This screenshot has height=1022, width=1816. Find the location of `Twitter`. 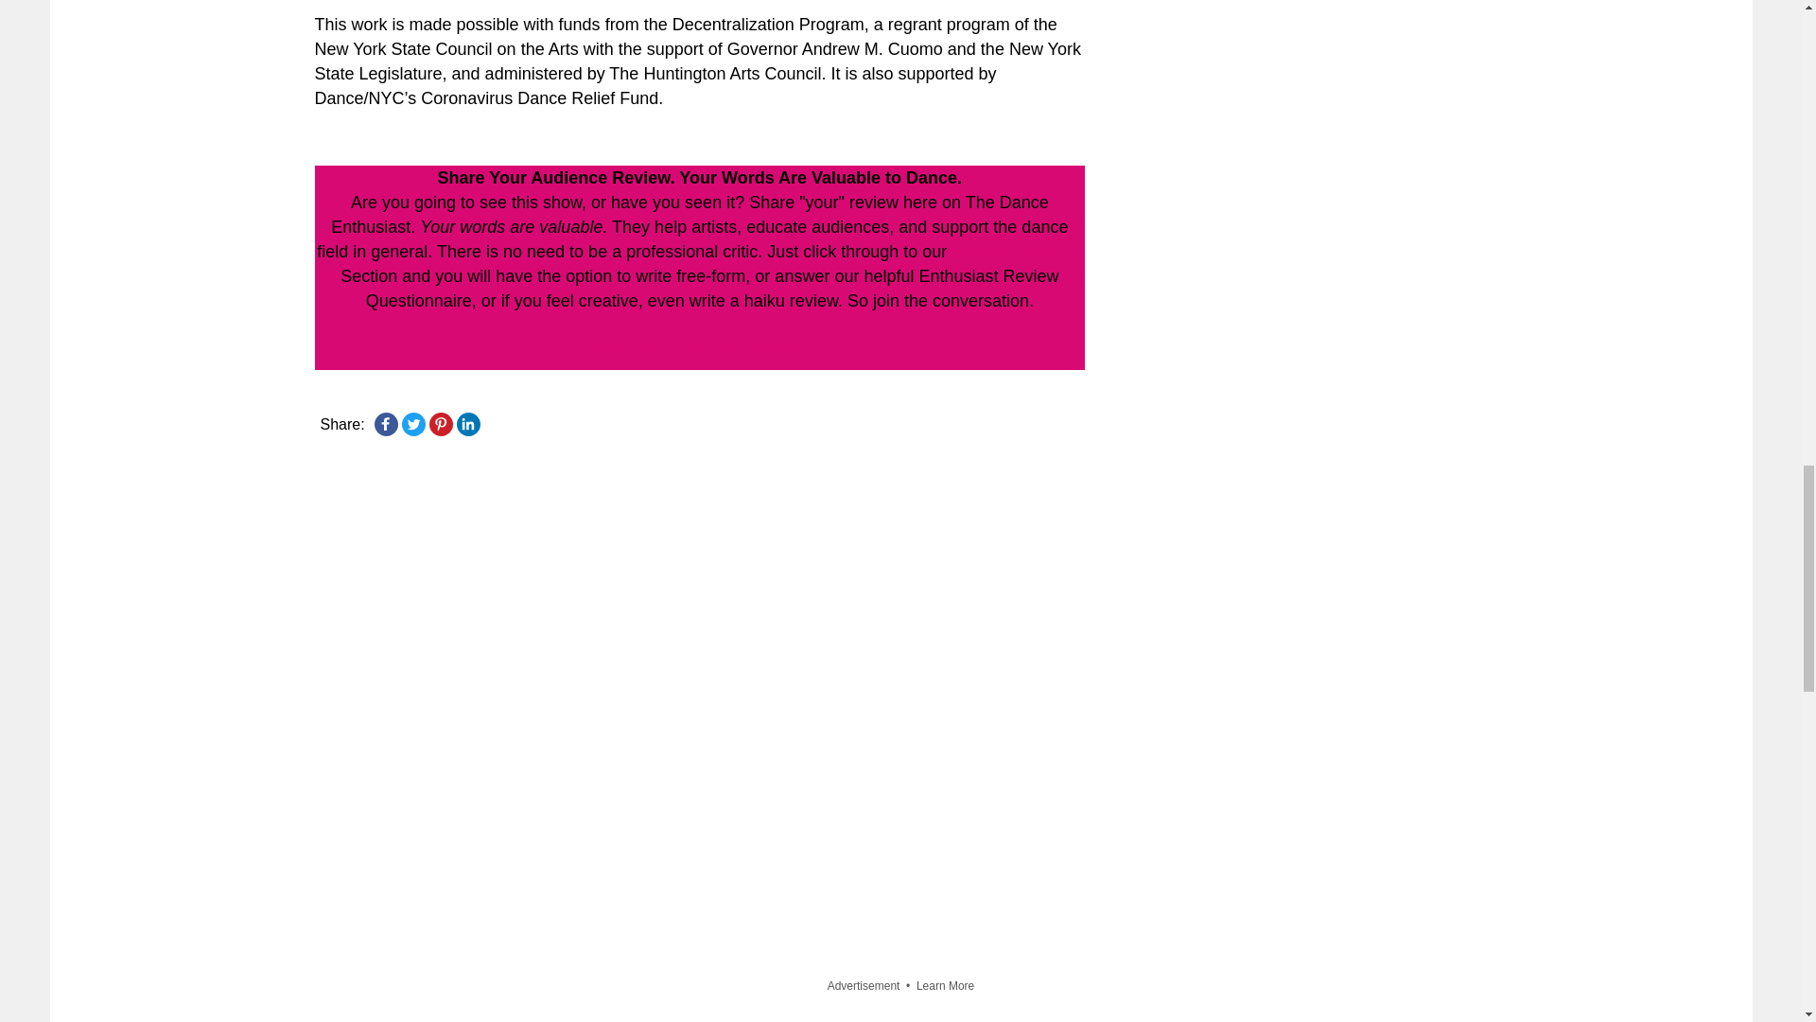

Twitter is located at coordinates (412, 424).